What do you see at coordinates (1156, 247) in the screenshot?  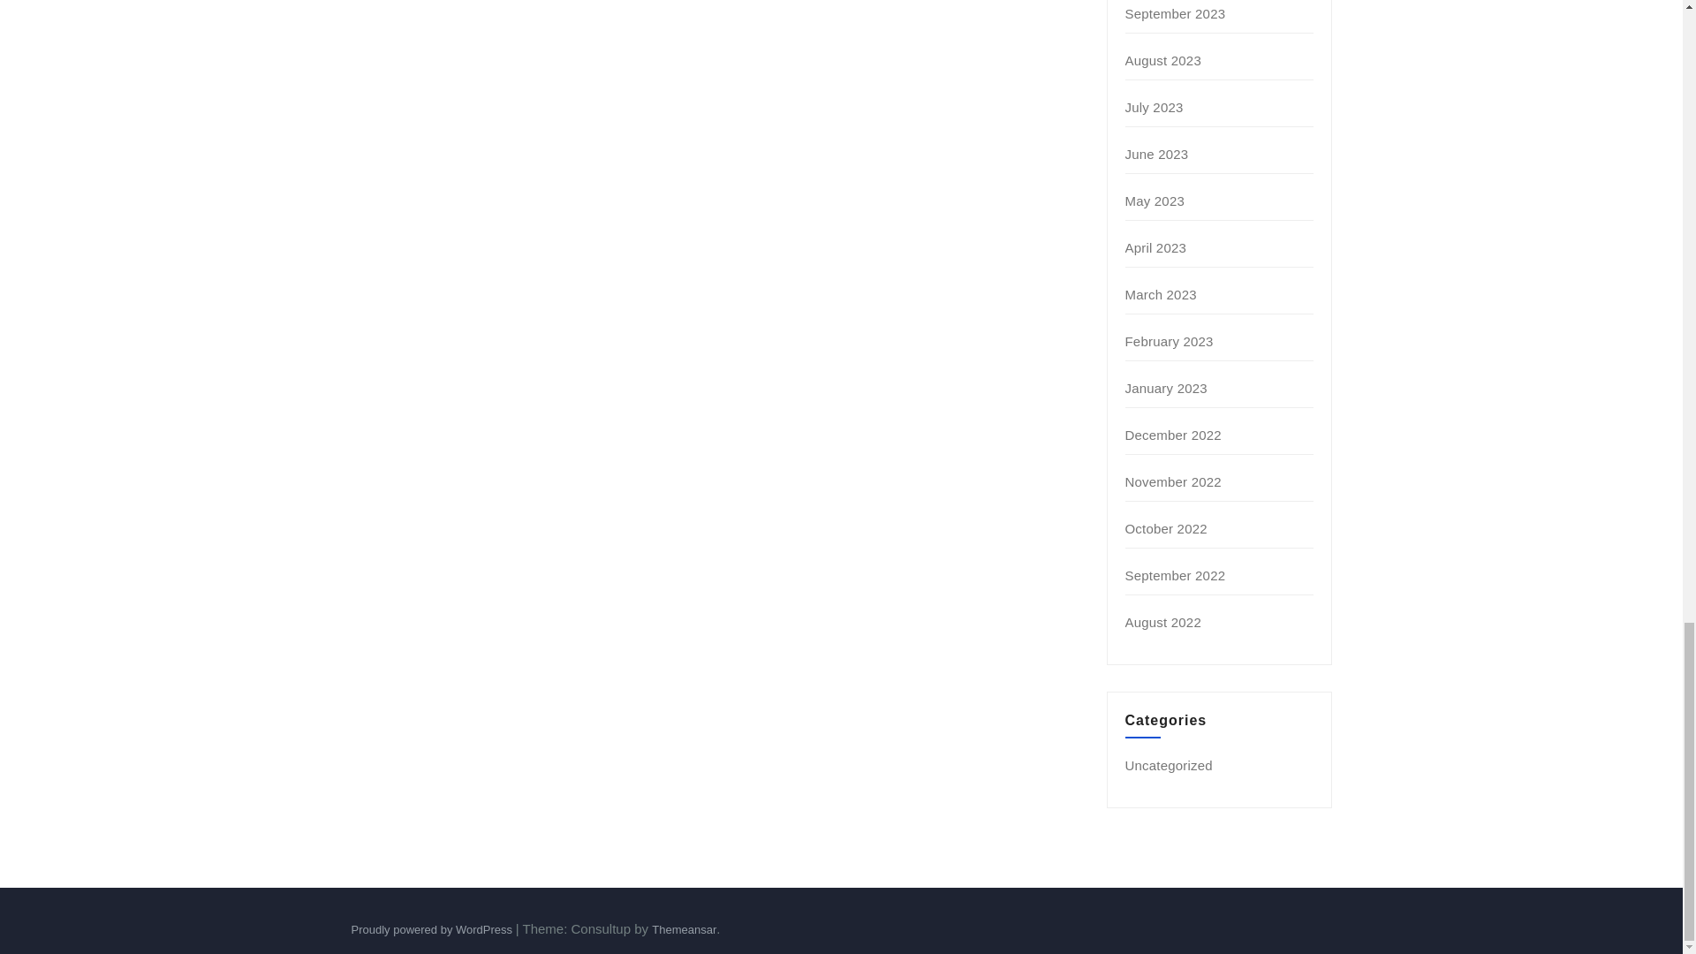 I see `April 2023` at bounding box center [1156, 247].